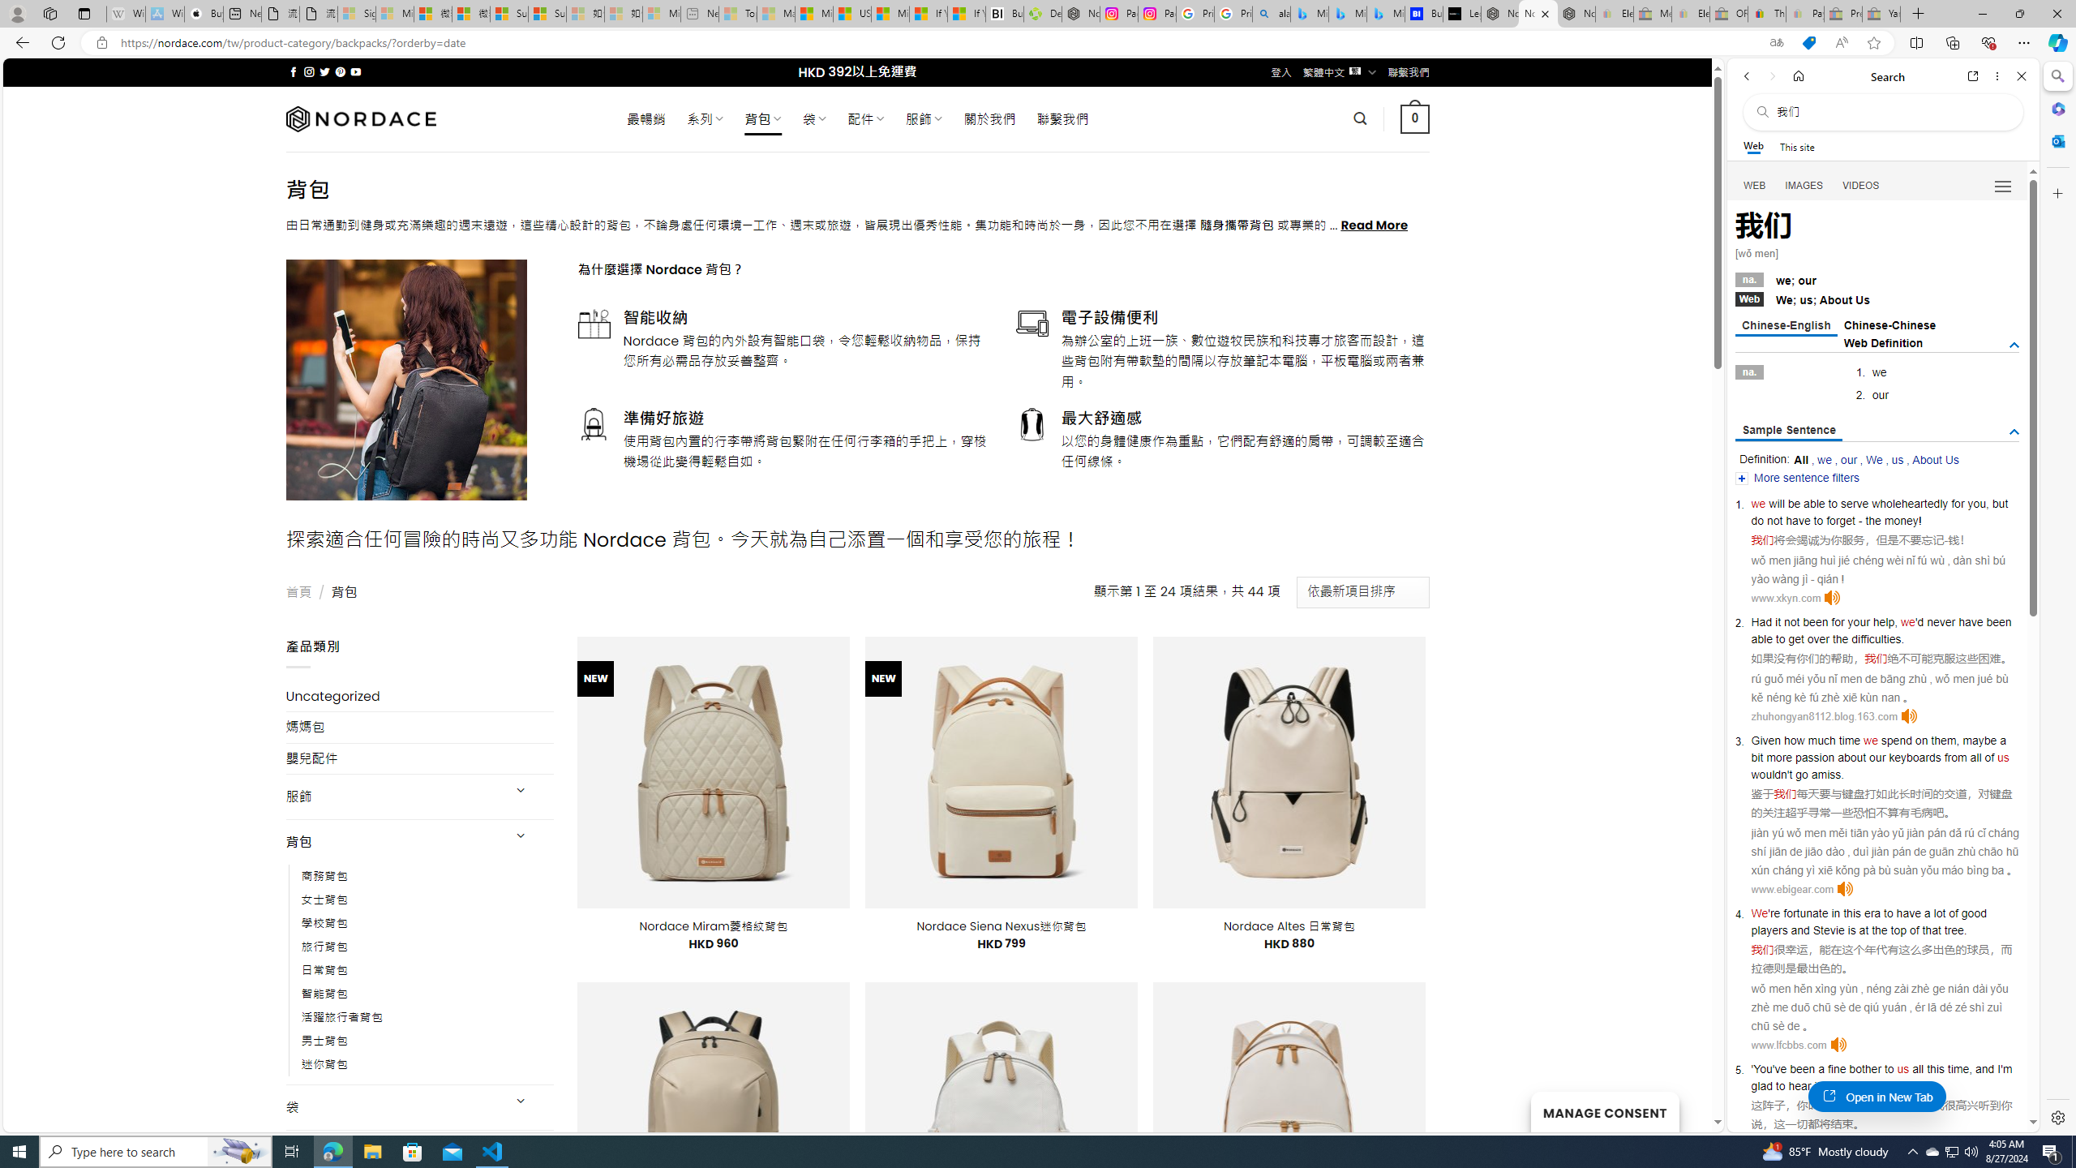 This screenshot has height=1168, width=2076. I want to click on alabama high school quarterback dies - Search, so click(1272, 14).